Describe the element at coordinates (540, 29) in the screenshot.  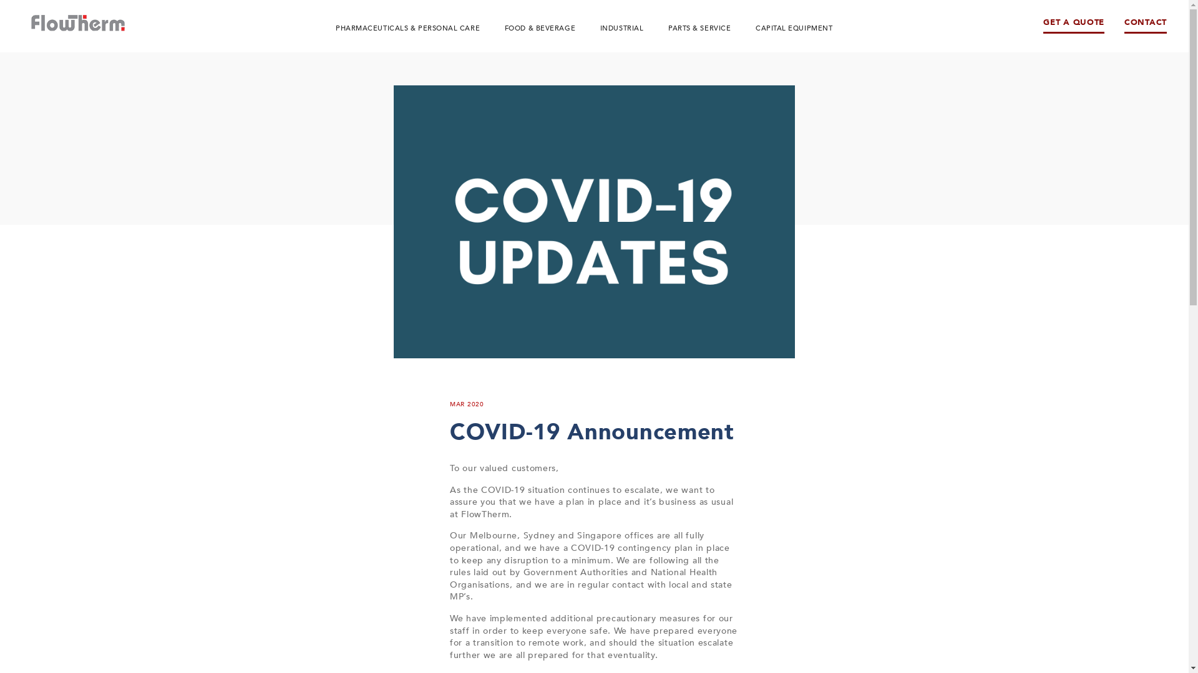
I see `FOOD & BEVERAGE` at that location.